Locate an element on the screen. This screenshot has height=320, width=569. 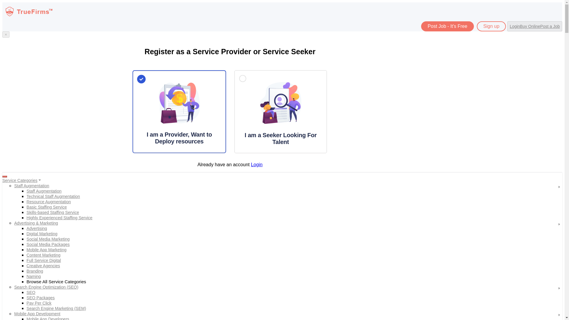
Naming is located at coordinates (34, 276).